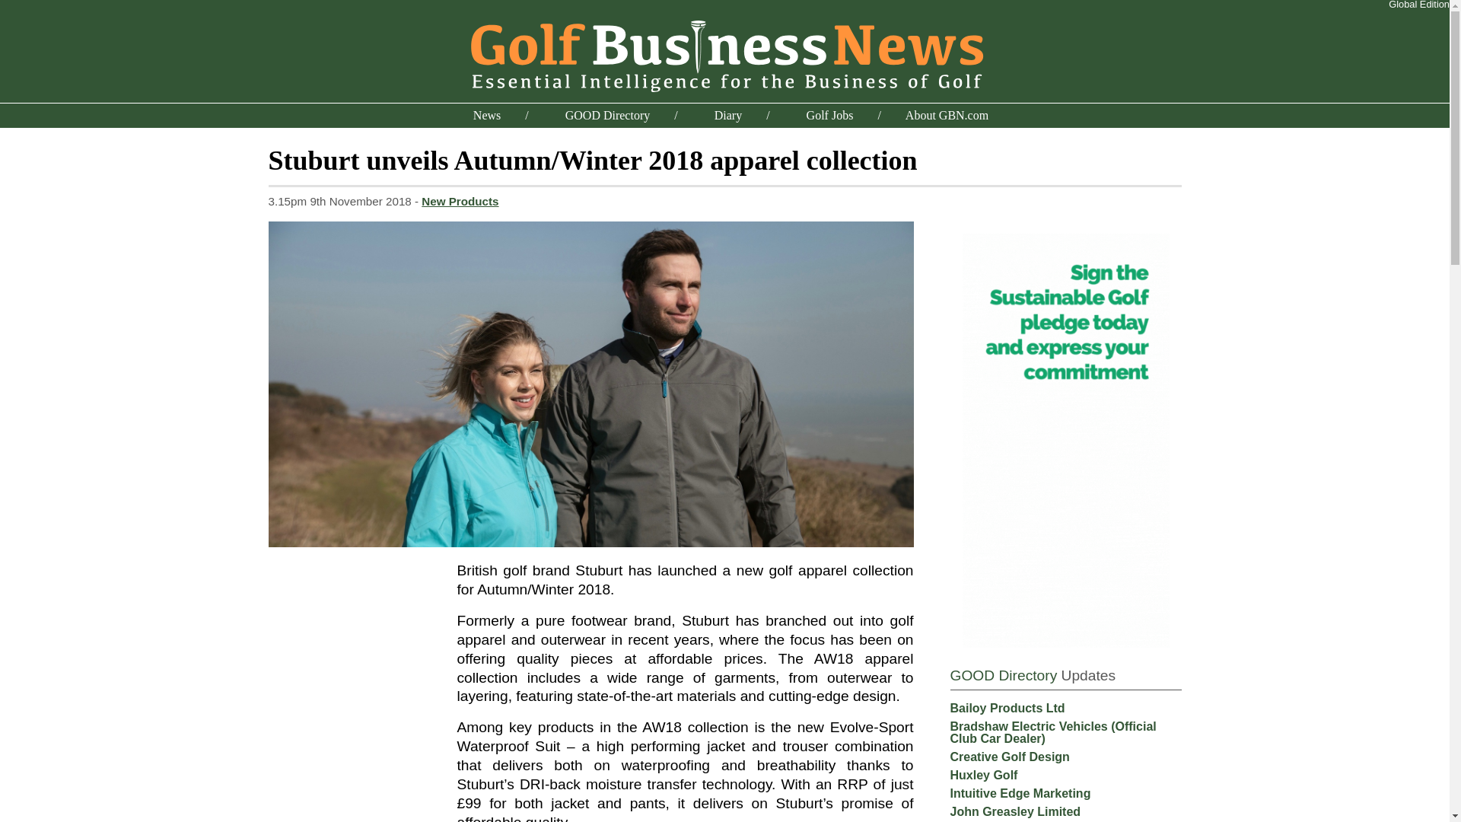  I want to click on Intuitive Edge Marketing, so click(1020, 793).